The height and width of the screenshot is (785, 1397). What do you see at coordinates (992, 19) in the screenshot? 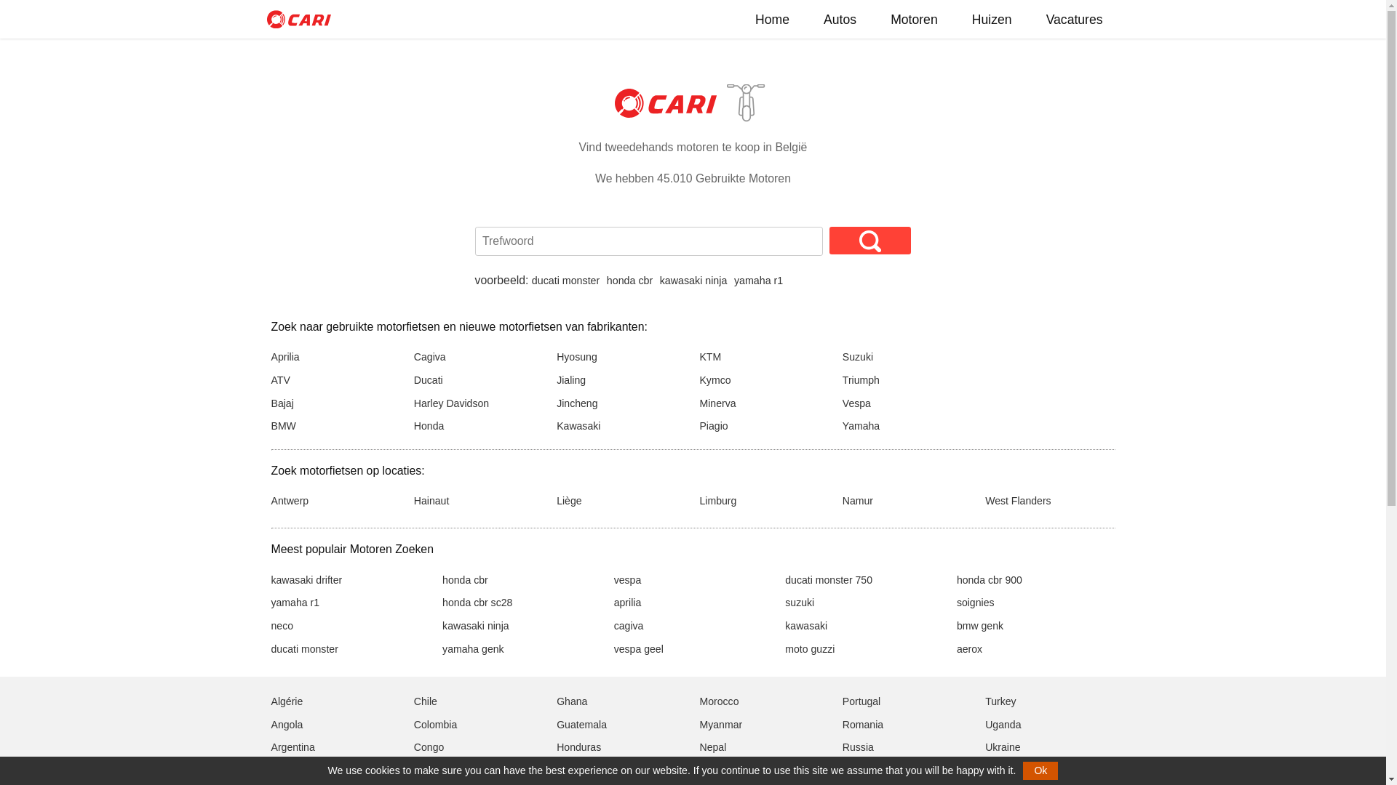
I see `Huizen` at bounding box center [992, 19].